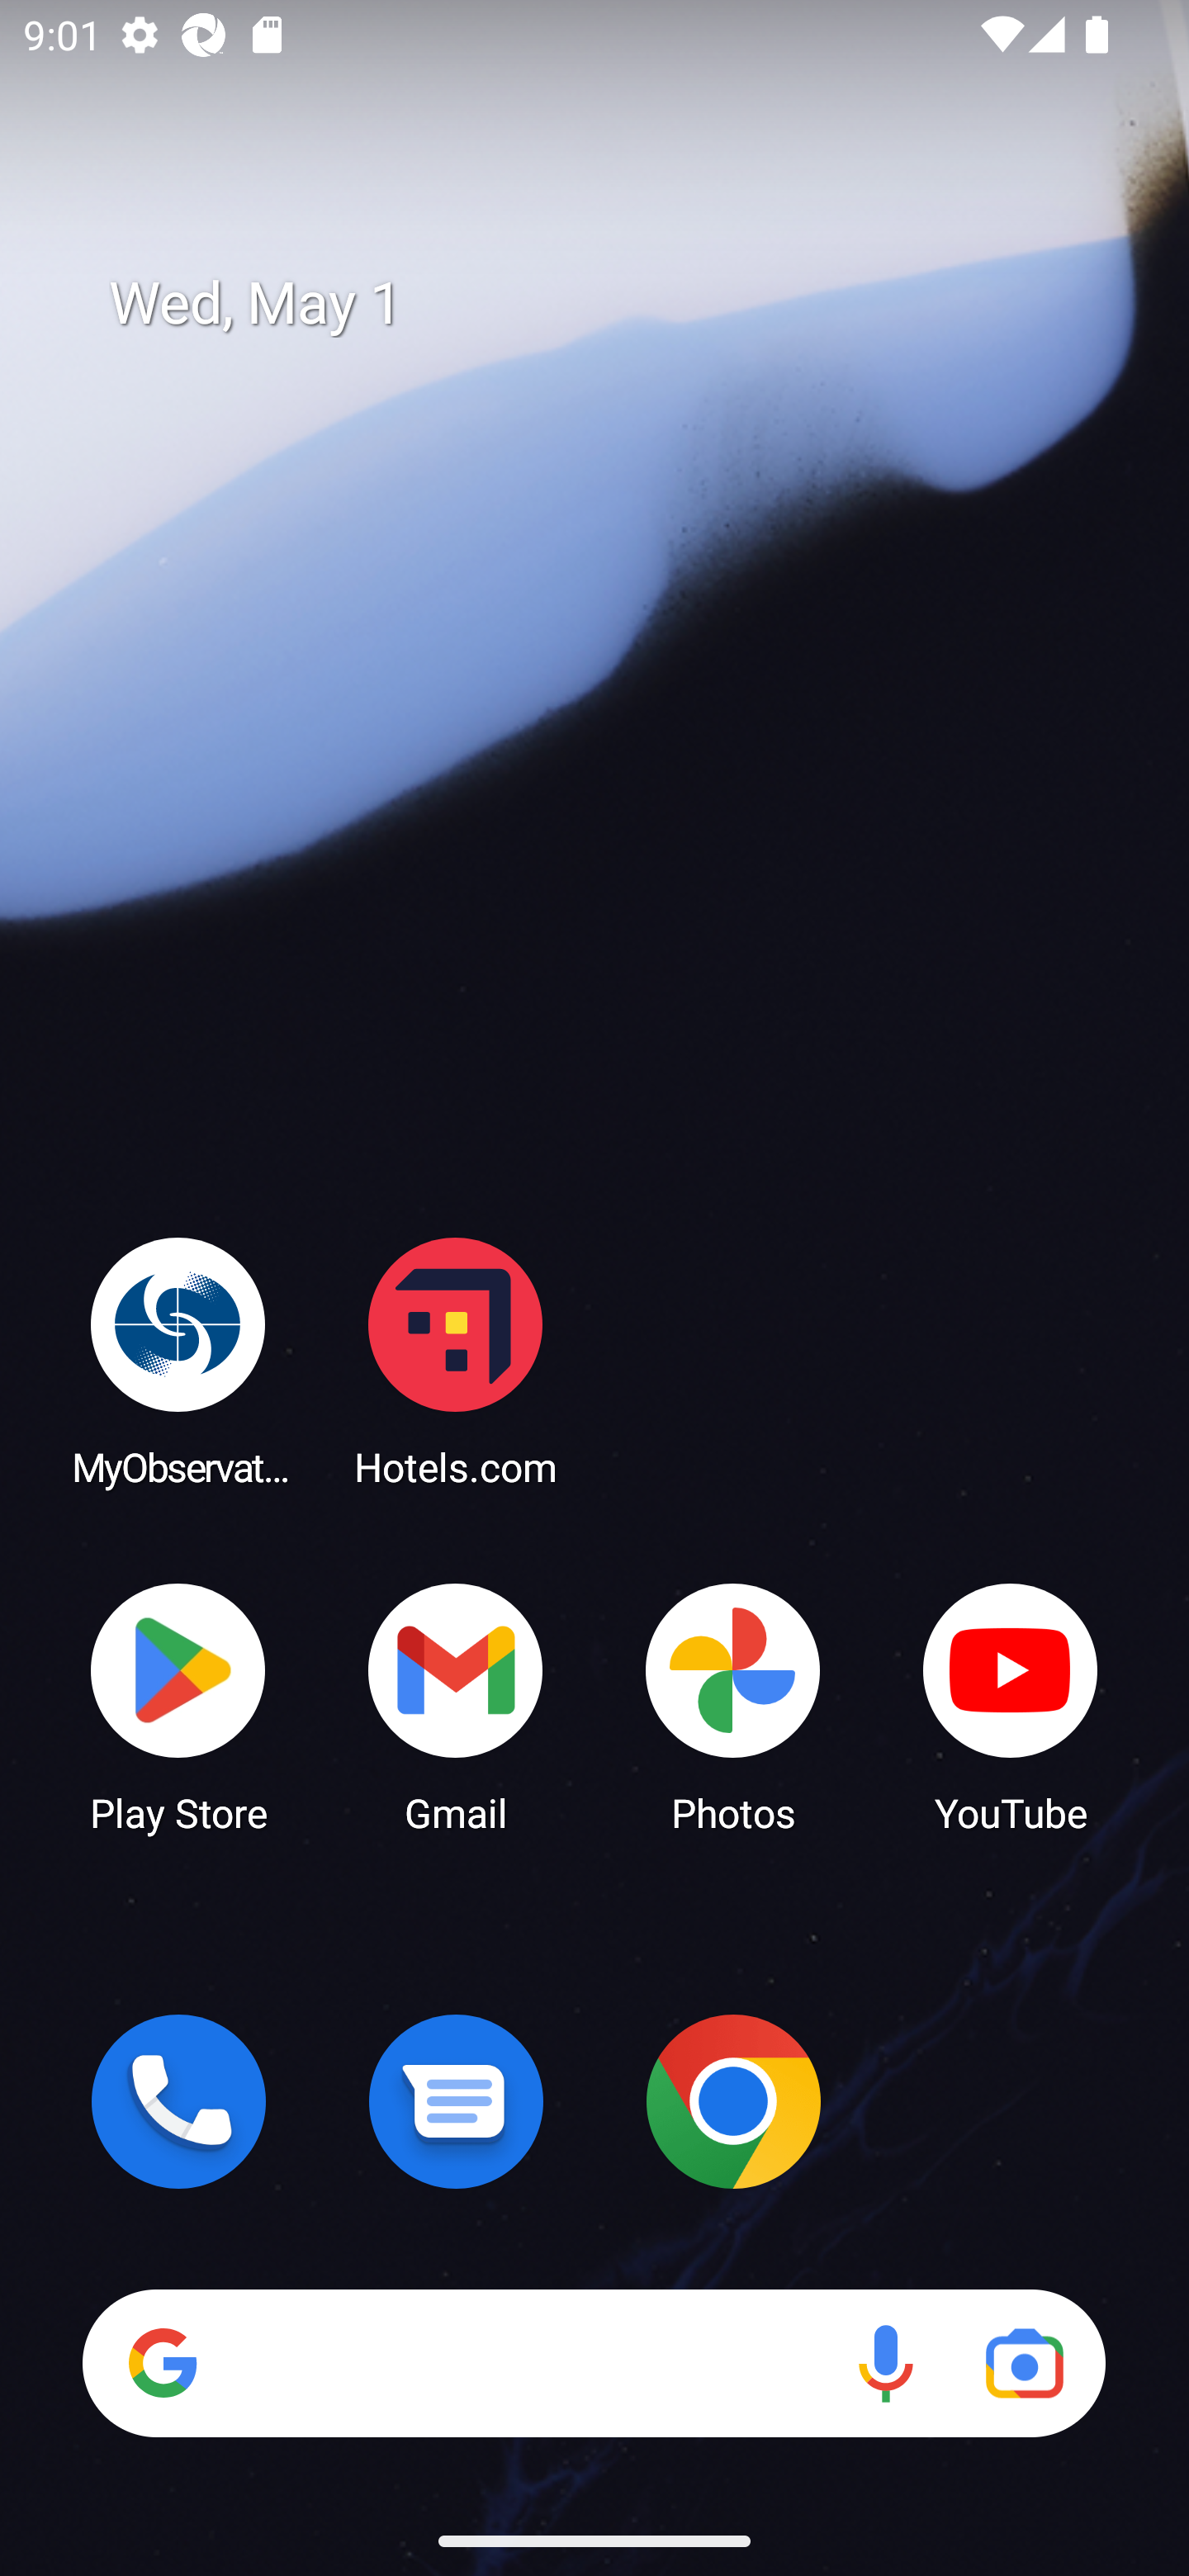 This screenshot has width=1189, height=2576. I want to click on Chrome, so click(733, 2101).